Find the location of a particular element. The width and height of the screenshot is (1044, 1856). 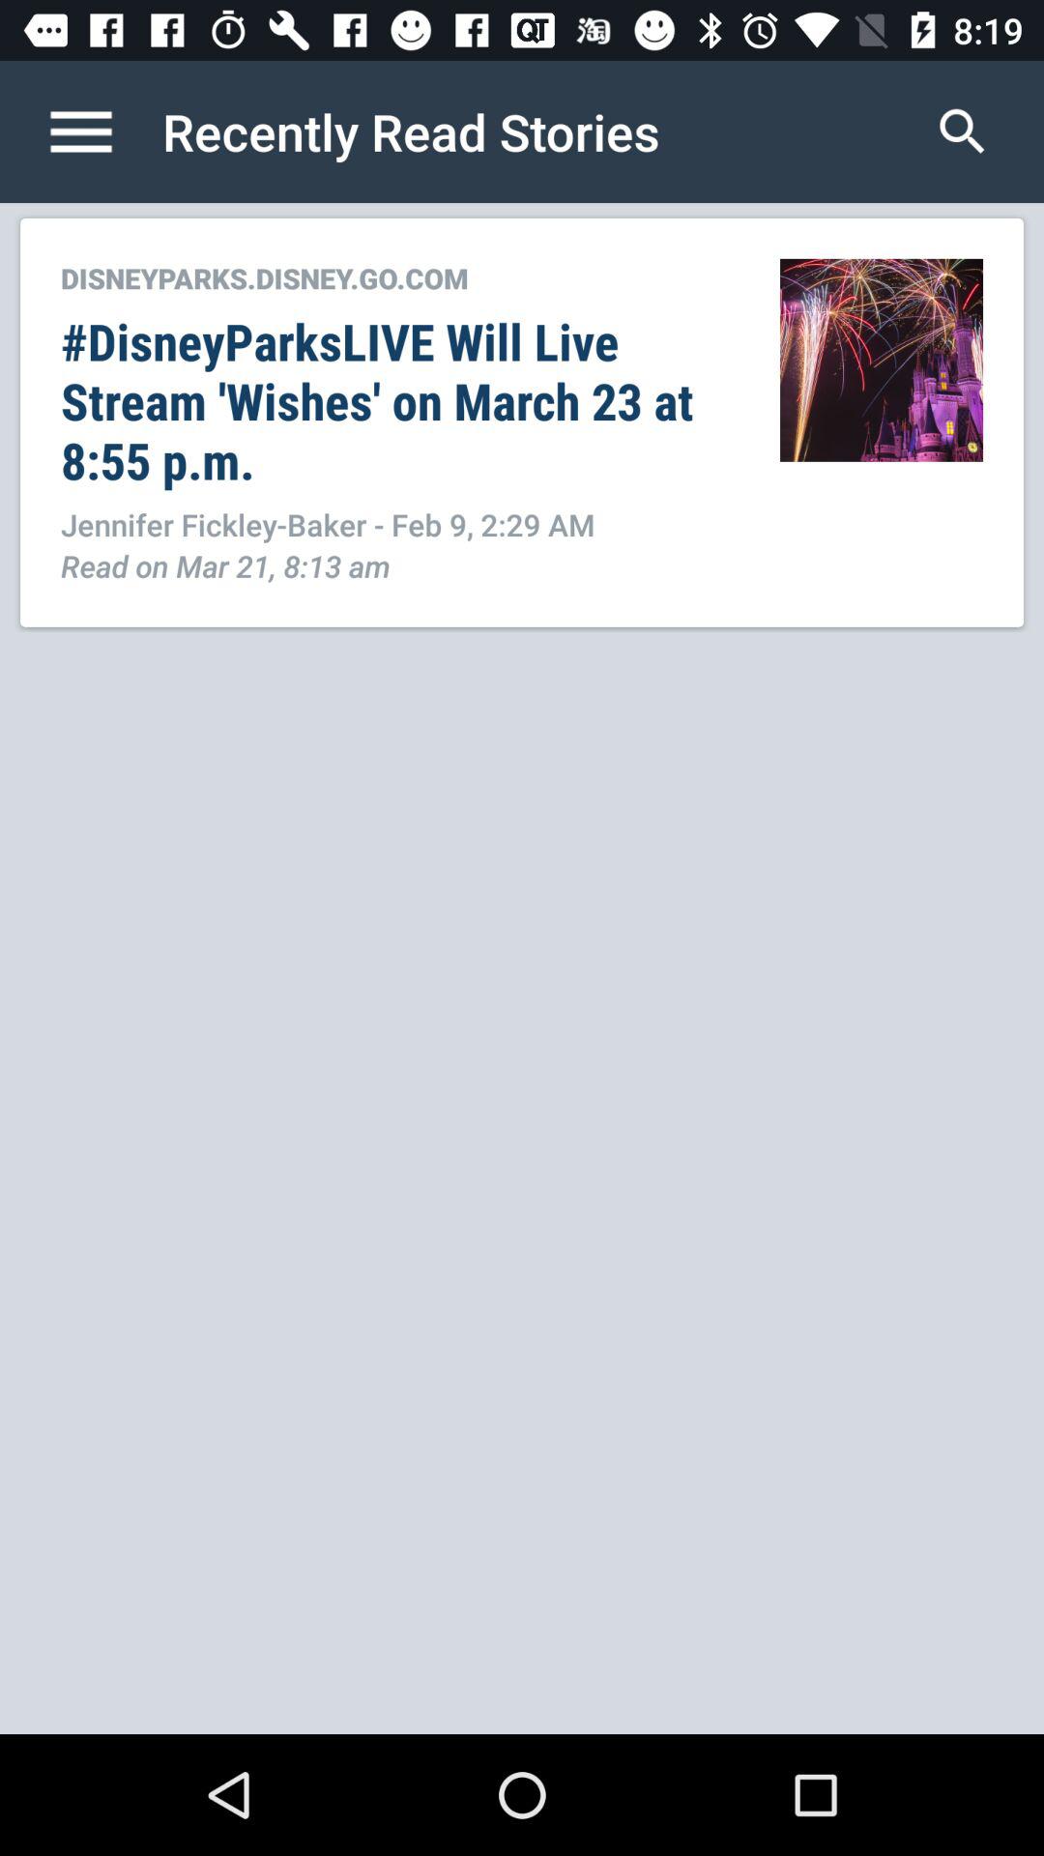

choose the disneyparks disney go is located at coordinates (400, 277).